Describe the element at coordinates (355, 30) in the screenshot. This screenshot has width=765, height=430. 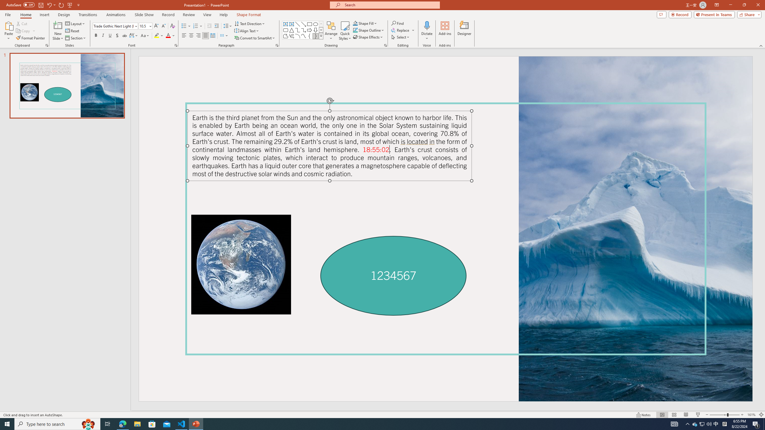
I see `Shape Outline Teal, Accent 1` at that location.